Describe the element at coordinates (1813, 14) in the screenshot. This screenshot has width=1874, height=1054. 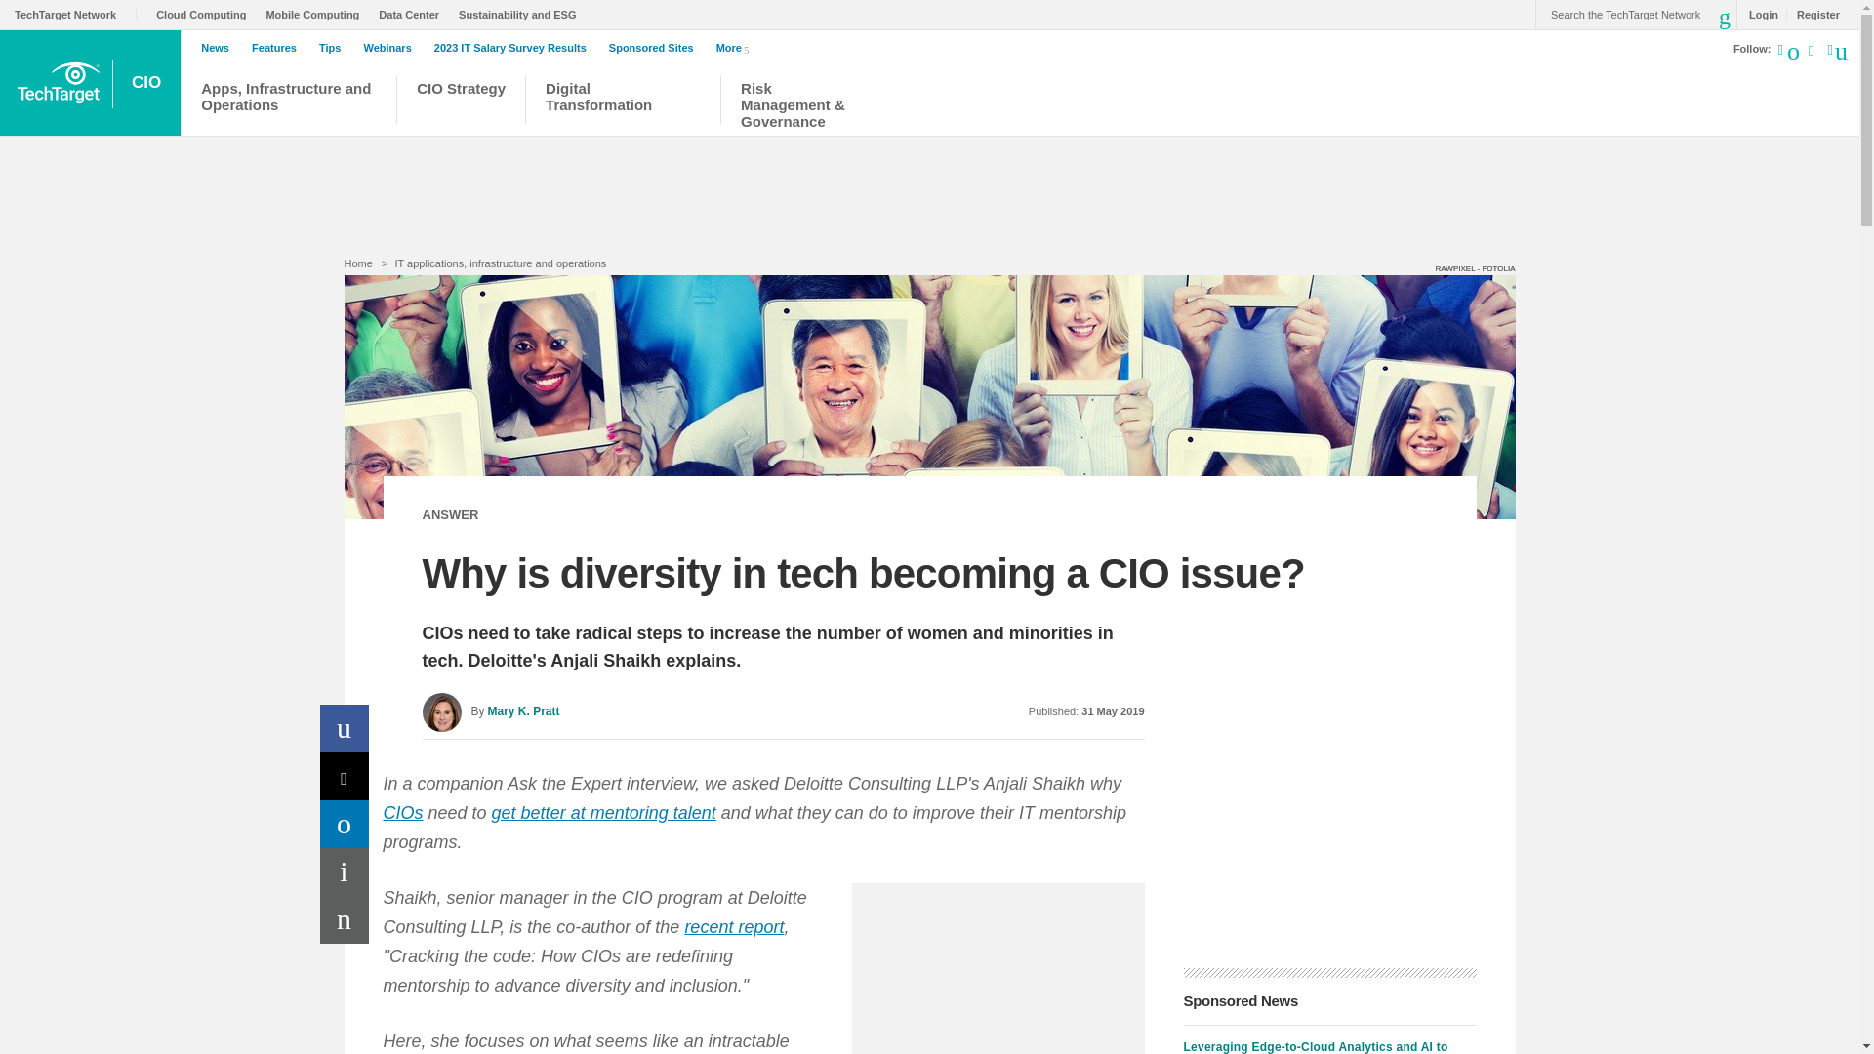
I see `Register` at that location.